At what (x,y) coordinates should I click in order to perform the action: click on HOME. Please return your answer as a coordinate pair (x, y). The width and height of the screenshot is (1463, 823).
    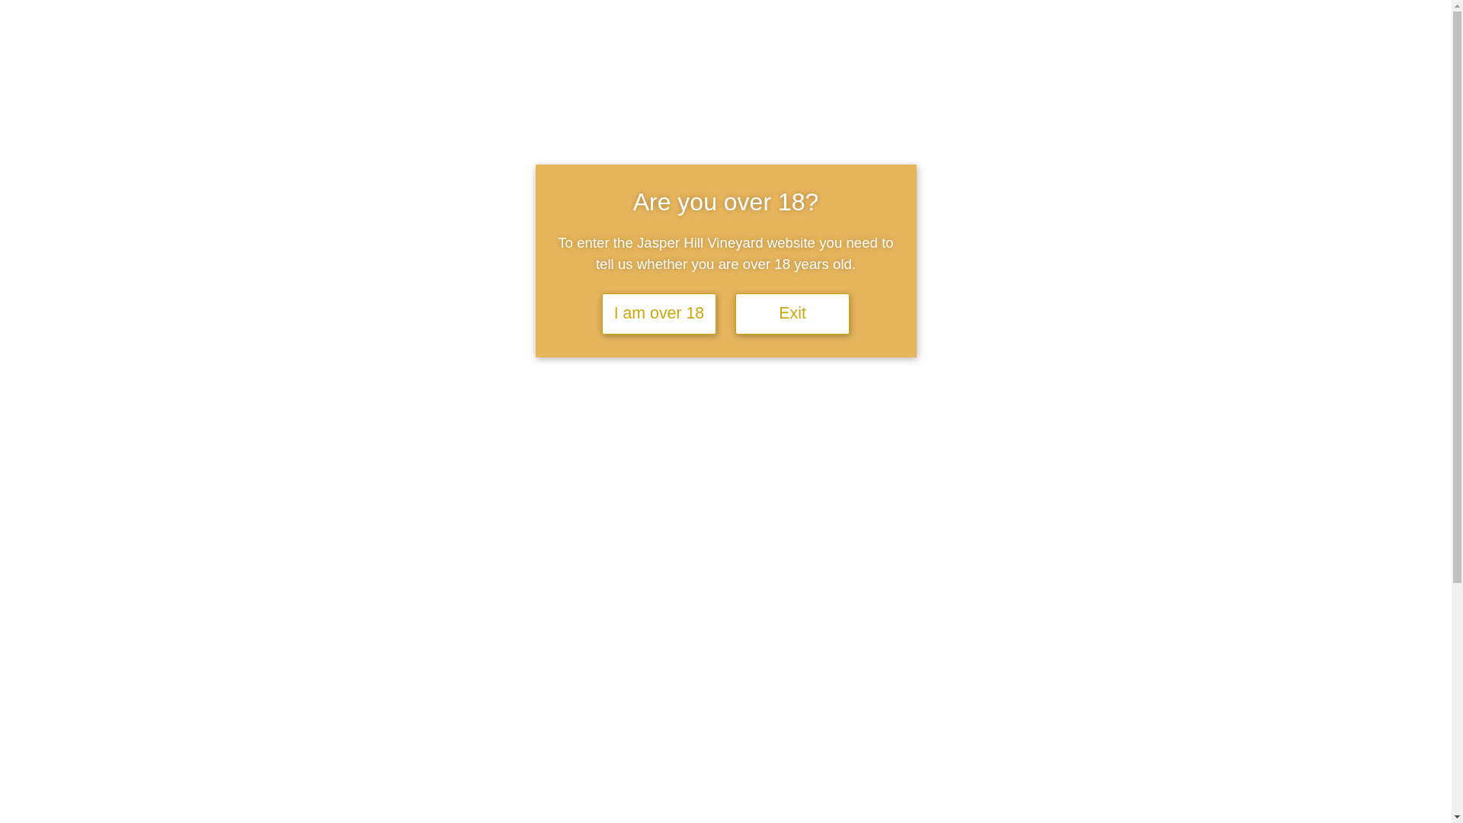
    Looking at the image, I should click on (420, 143).